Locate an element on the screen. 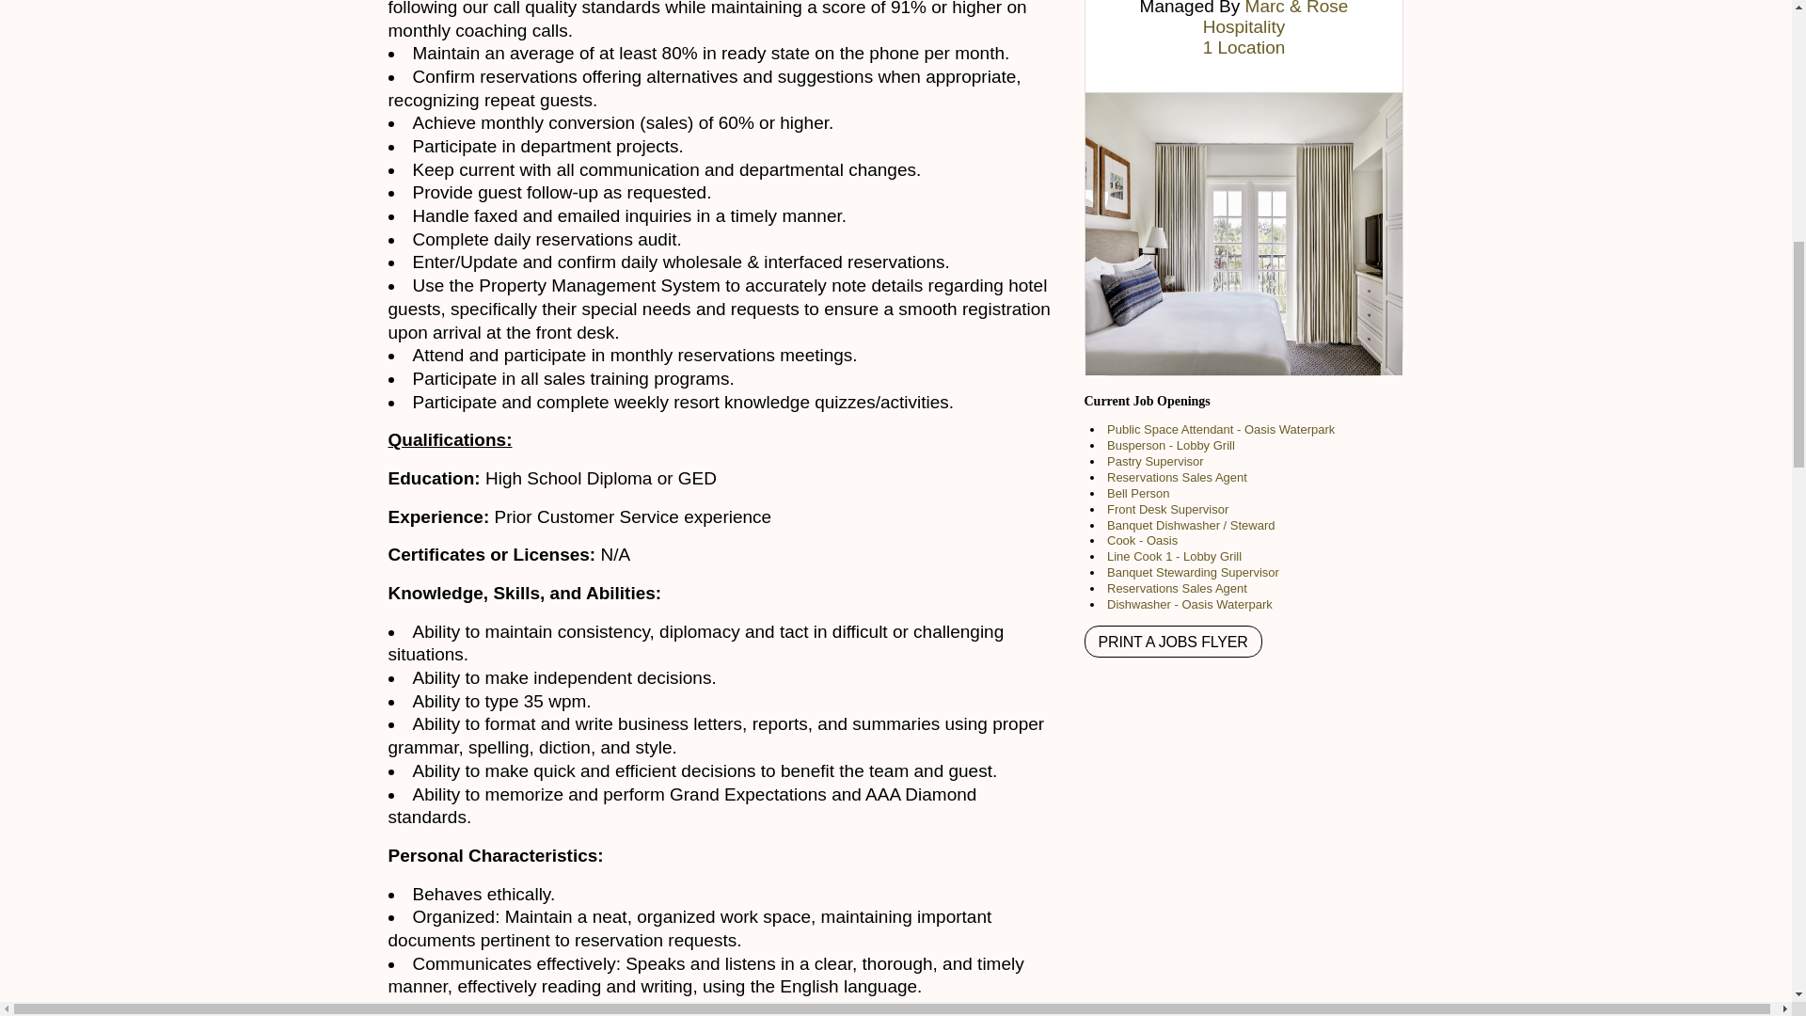  Reservations Sales Agent is located at coordinates (1177, 587).